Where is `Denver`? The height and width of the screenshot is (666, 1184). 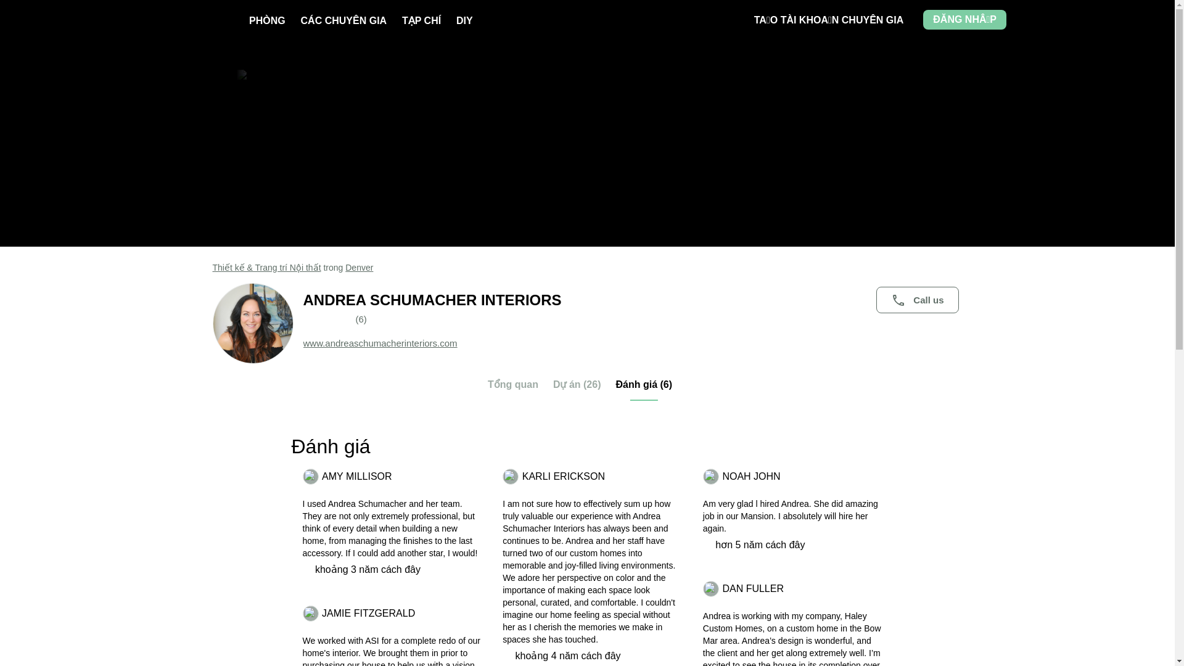
Denver is located at coordinates (359, 267).